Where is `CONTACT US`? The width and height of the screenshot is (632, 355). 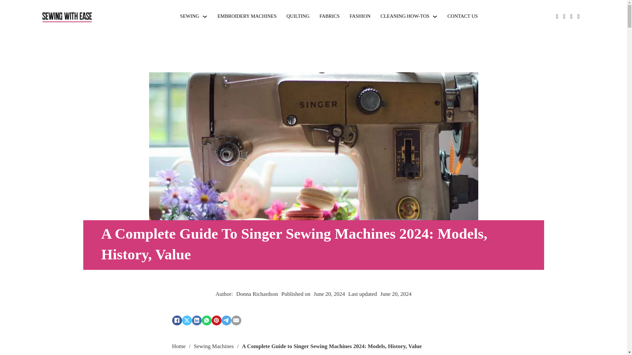
CONTACT US is located at coordinates (462, 16).